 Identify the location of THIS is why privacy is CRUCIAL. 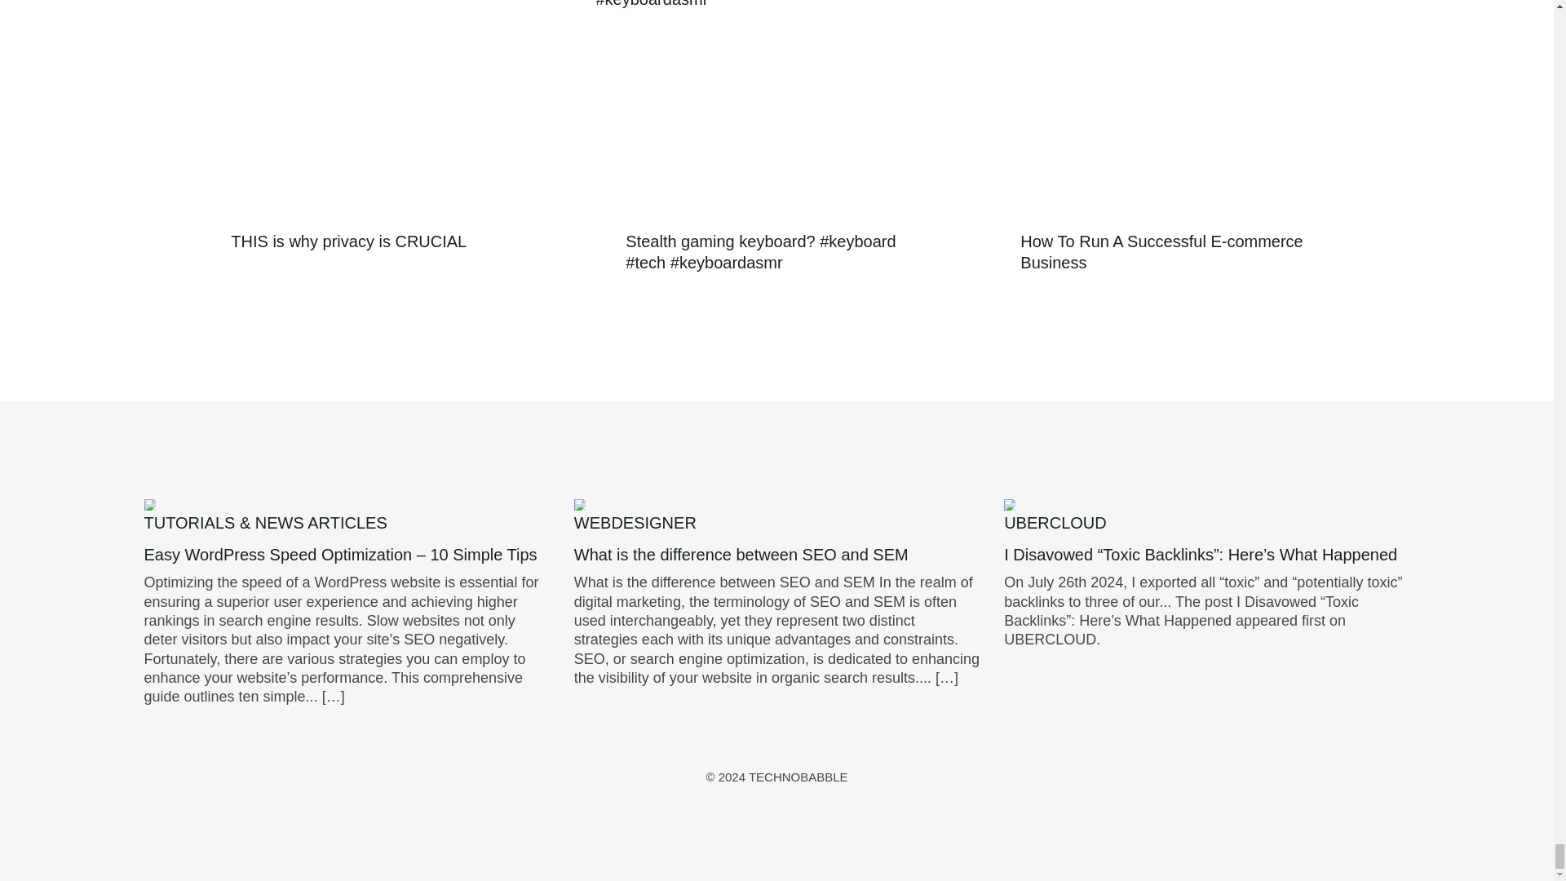
(348, 241).